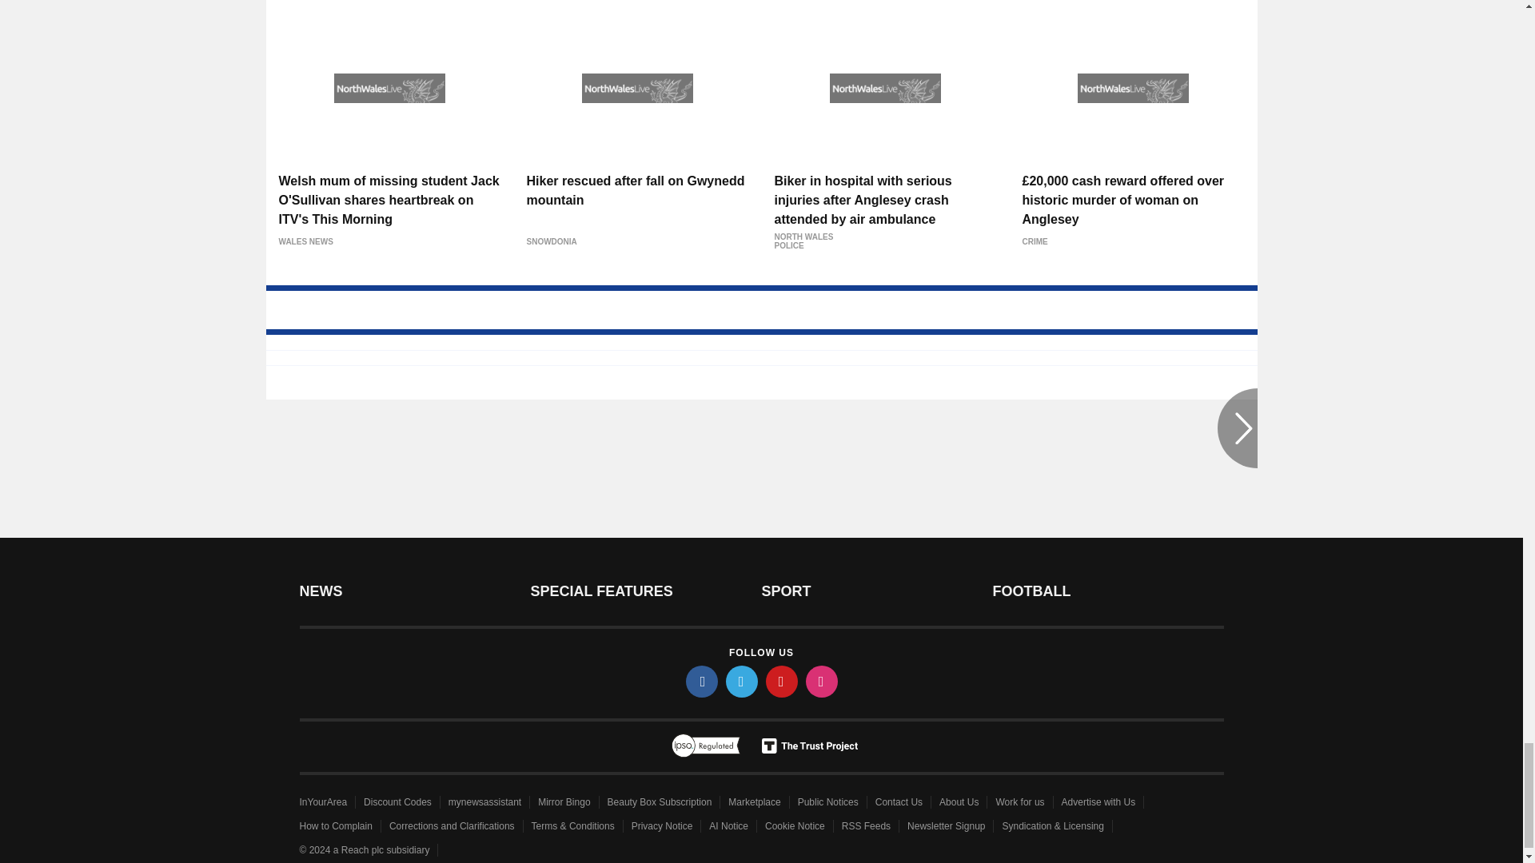 The width and height of the screenshot is (1535, 863). Describe the element at coordinates (702, 681) in the screenshot. I see `facebook` at that location.